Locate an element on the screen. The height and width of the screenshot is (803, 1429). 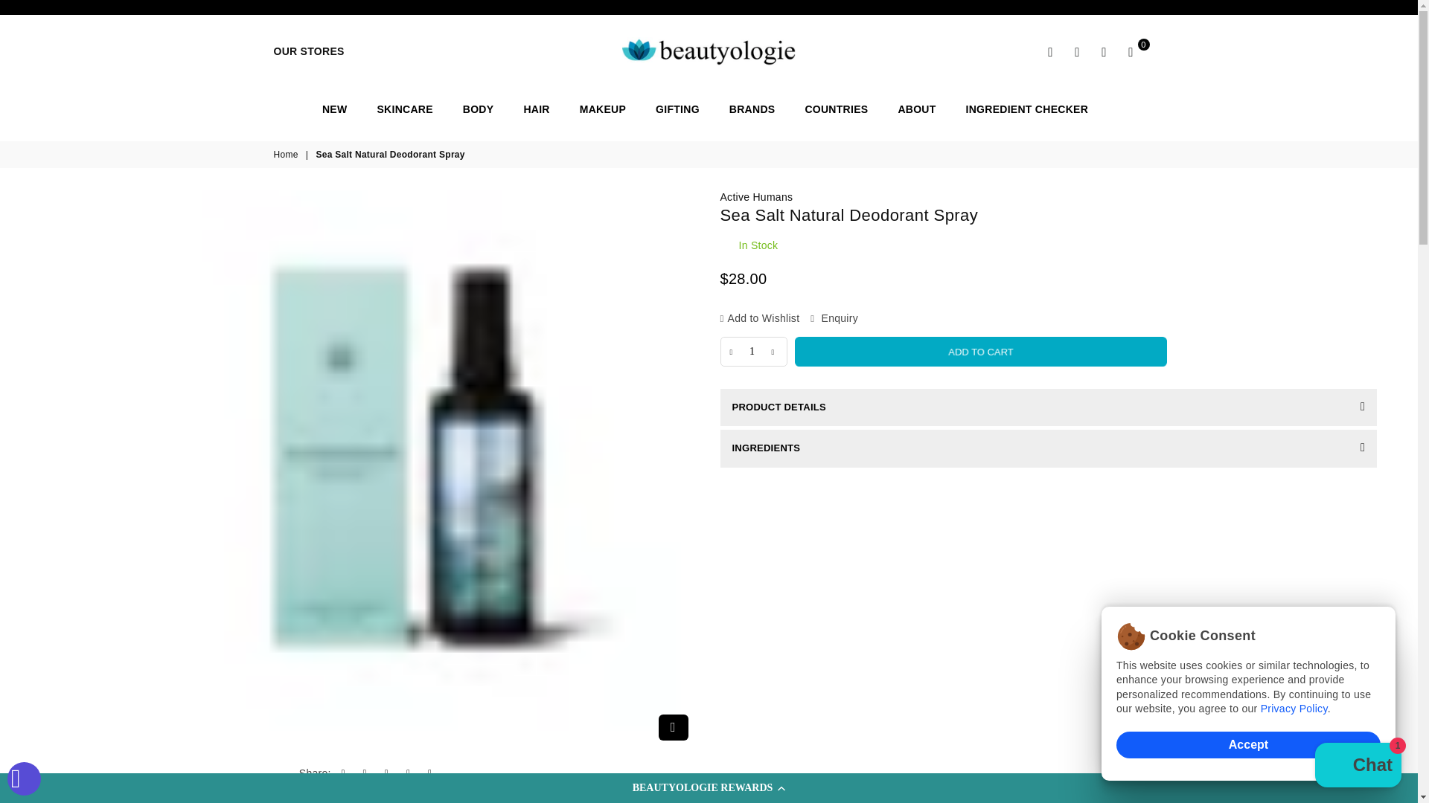
0 is located at coordinates (1131, 52).